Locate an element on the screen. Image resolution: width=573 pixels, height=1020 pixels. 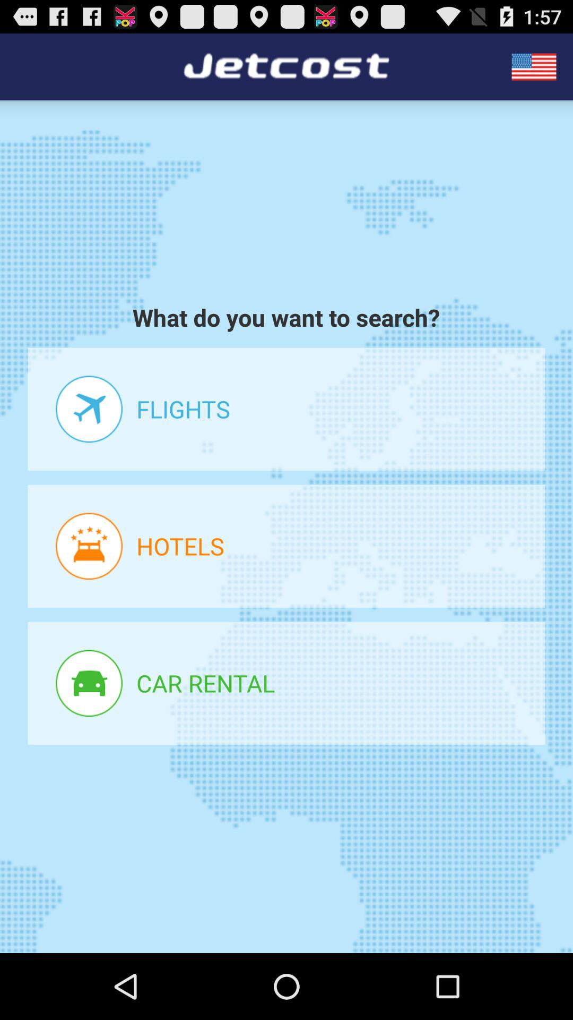
change nation setting is located at coordinates (534, 67).